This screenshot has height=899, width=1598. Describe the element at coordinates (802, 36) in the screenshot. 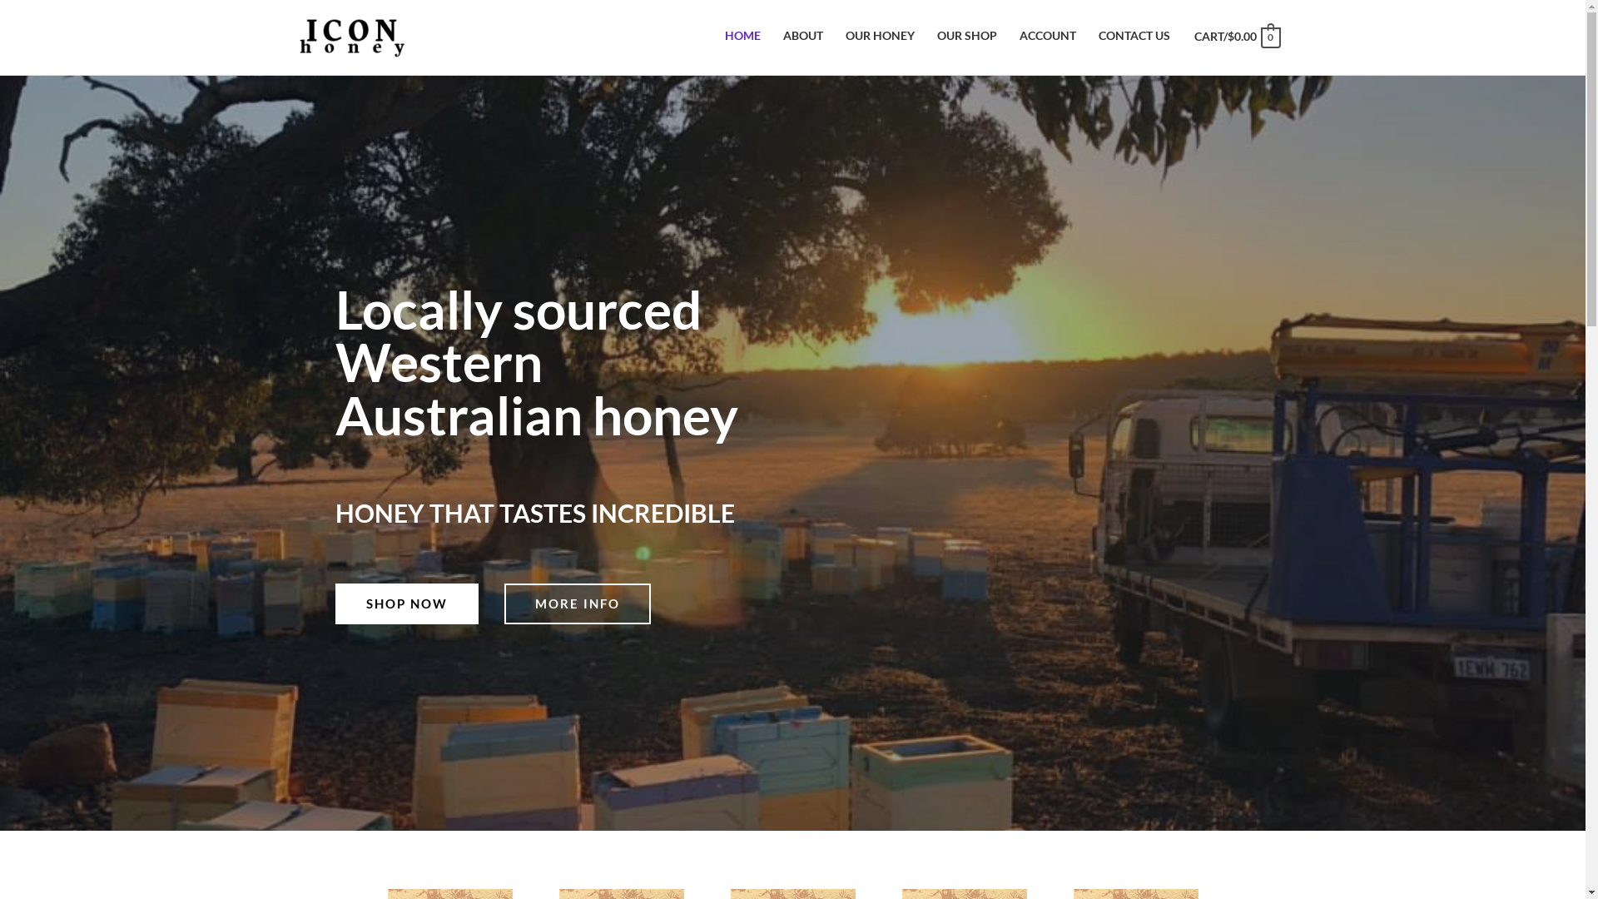

I see `ABOUT` at that location.